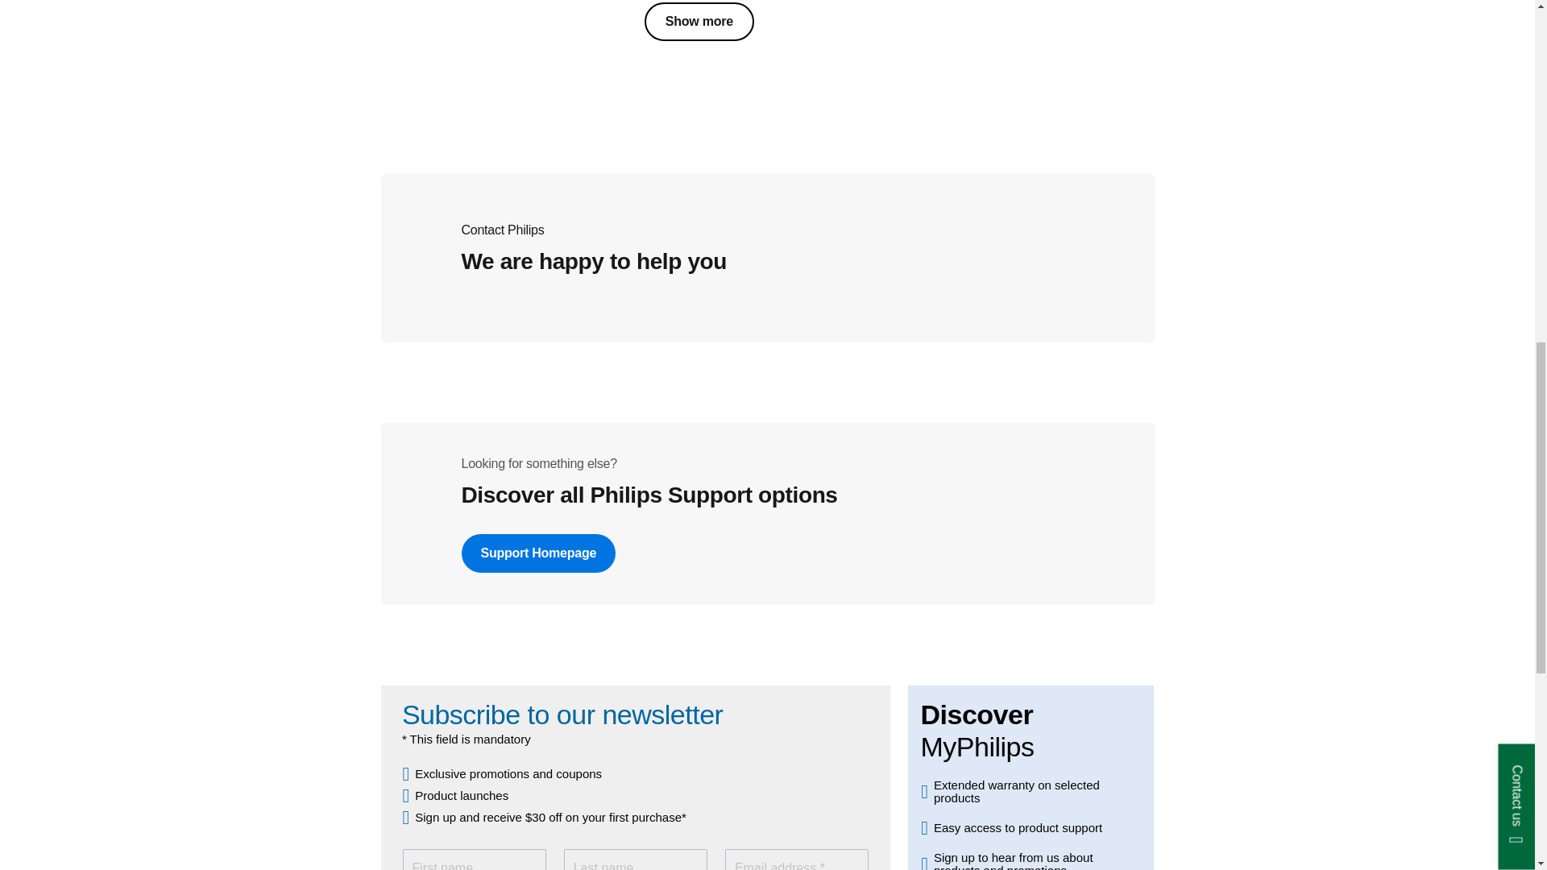 This screenshot has height=870, width=1547. Describe the element at coordinates (474, 860) in the screenshot. I see `First name` at that location.